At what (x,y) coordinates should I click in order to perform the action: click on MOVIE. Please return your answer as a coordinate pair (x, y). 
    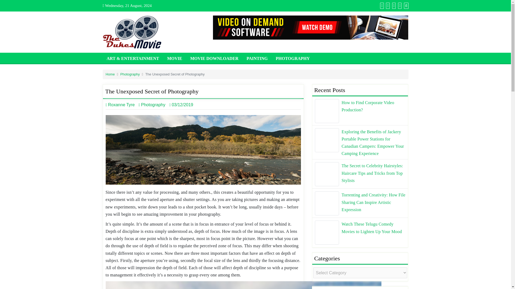
    Looking at the image, I should click on (174, 58).